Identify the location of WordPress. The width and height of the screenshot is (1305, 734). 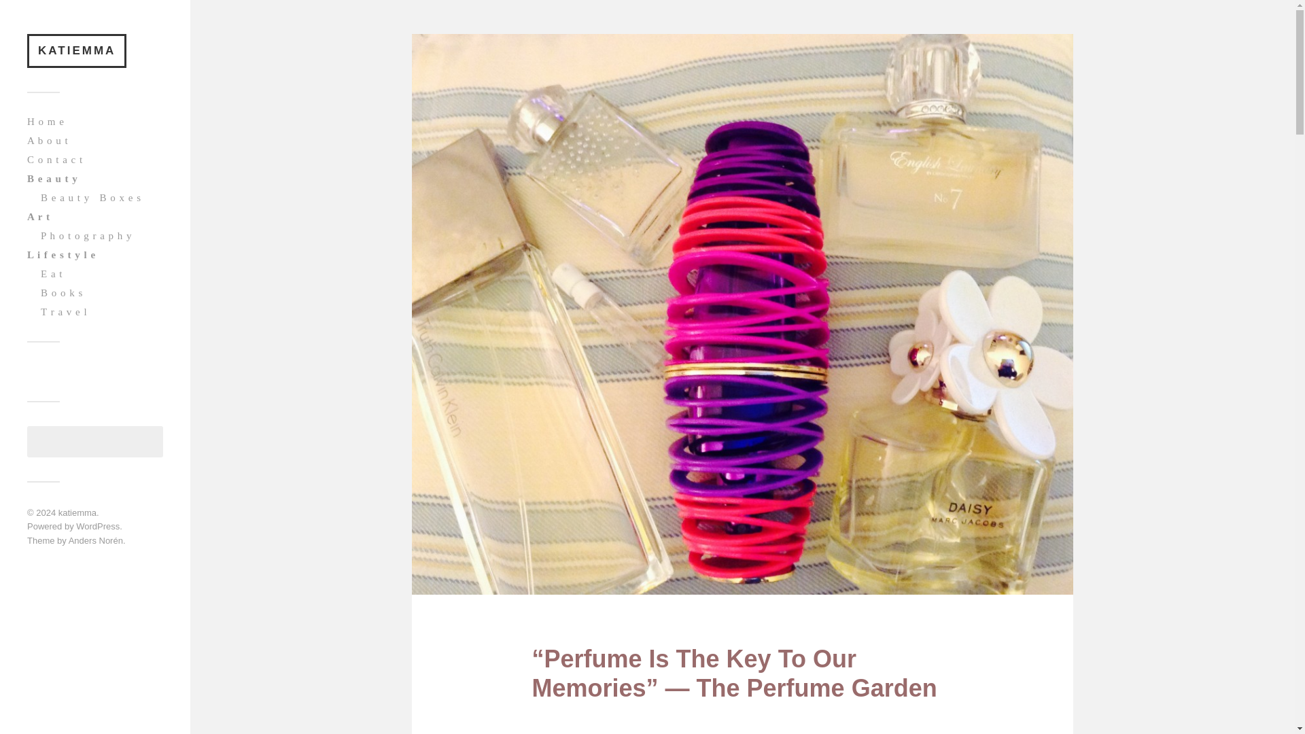
(98, 526).